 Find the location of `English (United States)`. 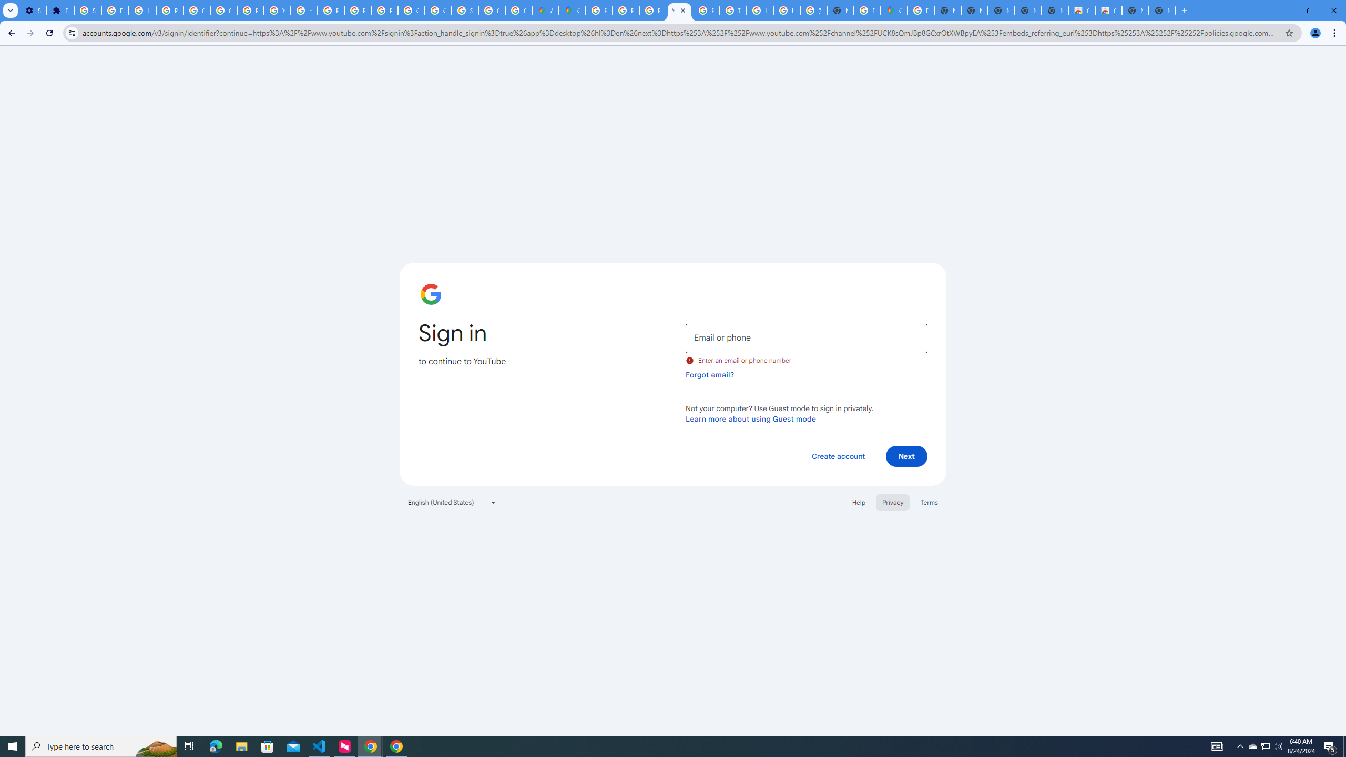

English (United States) is located at coordinates (452, 502).